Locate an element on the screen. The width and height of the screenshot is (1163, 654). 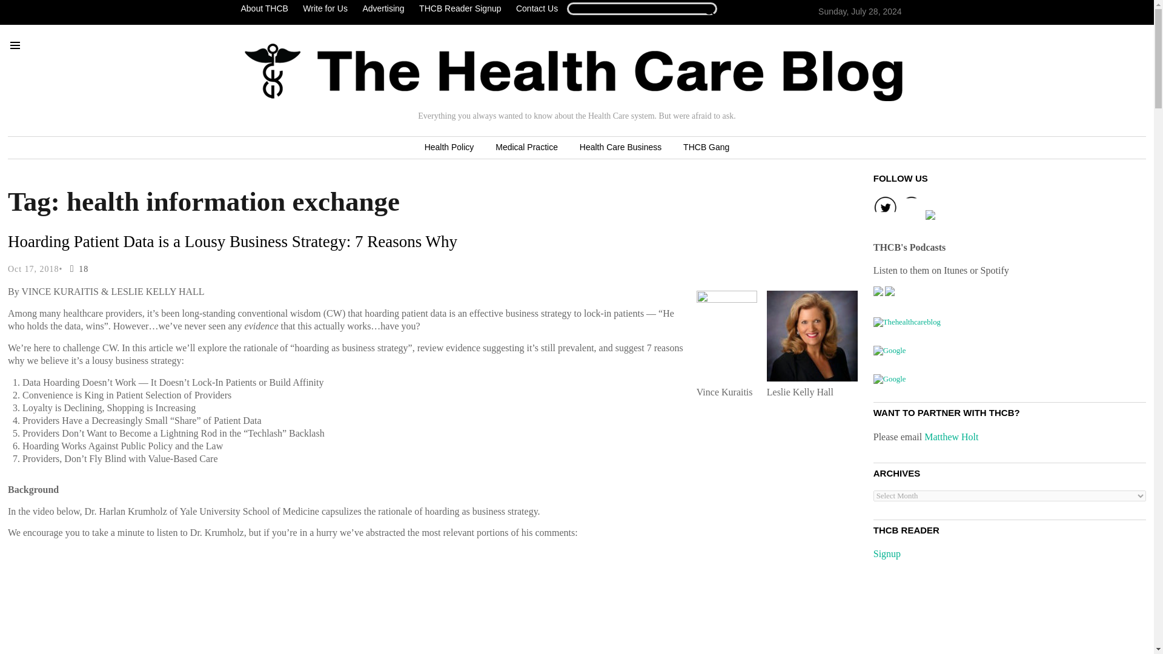
Medical Practice is located at coordinates (526, 148).